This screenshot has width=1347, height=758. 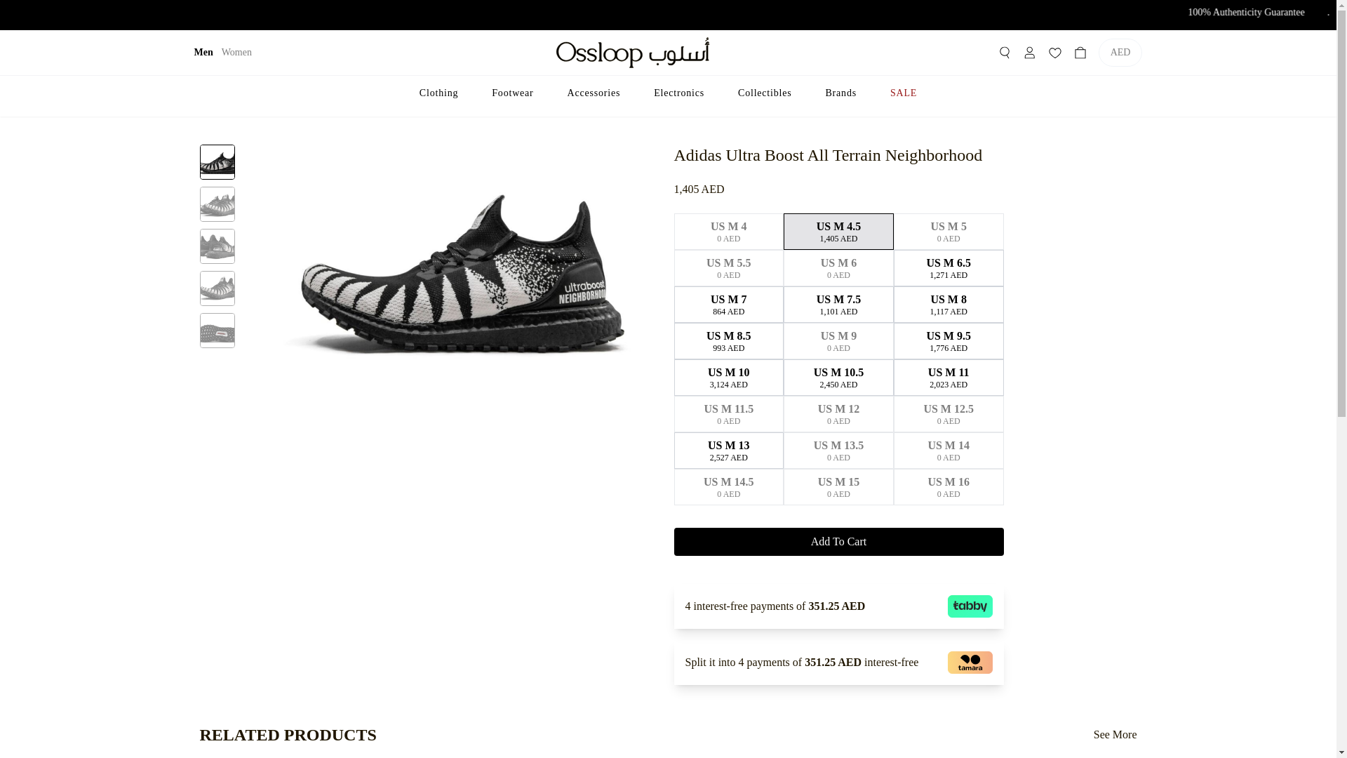 What do you see at coordinates (1055, 52) in the screenshot?
I see `Favourites` at bounding box center [1055, 52].